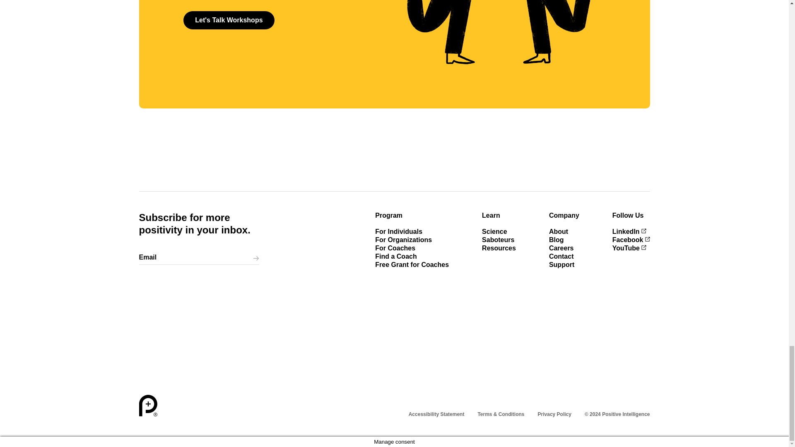 This screenshot has height=447, width=795. I want to click on Submit, so click(256, 258).